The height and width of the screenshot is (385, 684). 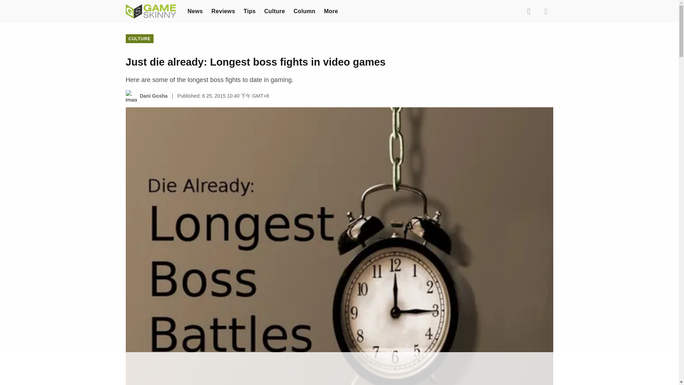 What do you see at coordinates (304, 11) in the screenshot?
I see `Column` at bounding box center [304, 11].